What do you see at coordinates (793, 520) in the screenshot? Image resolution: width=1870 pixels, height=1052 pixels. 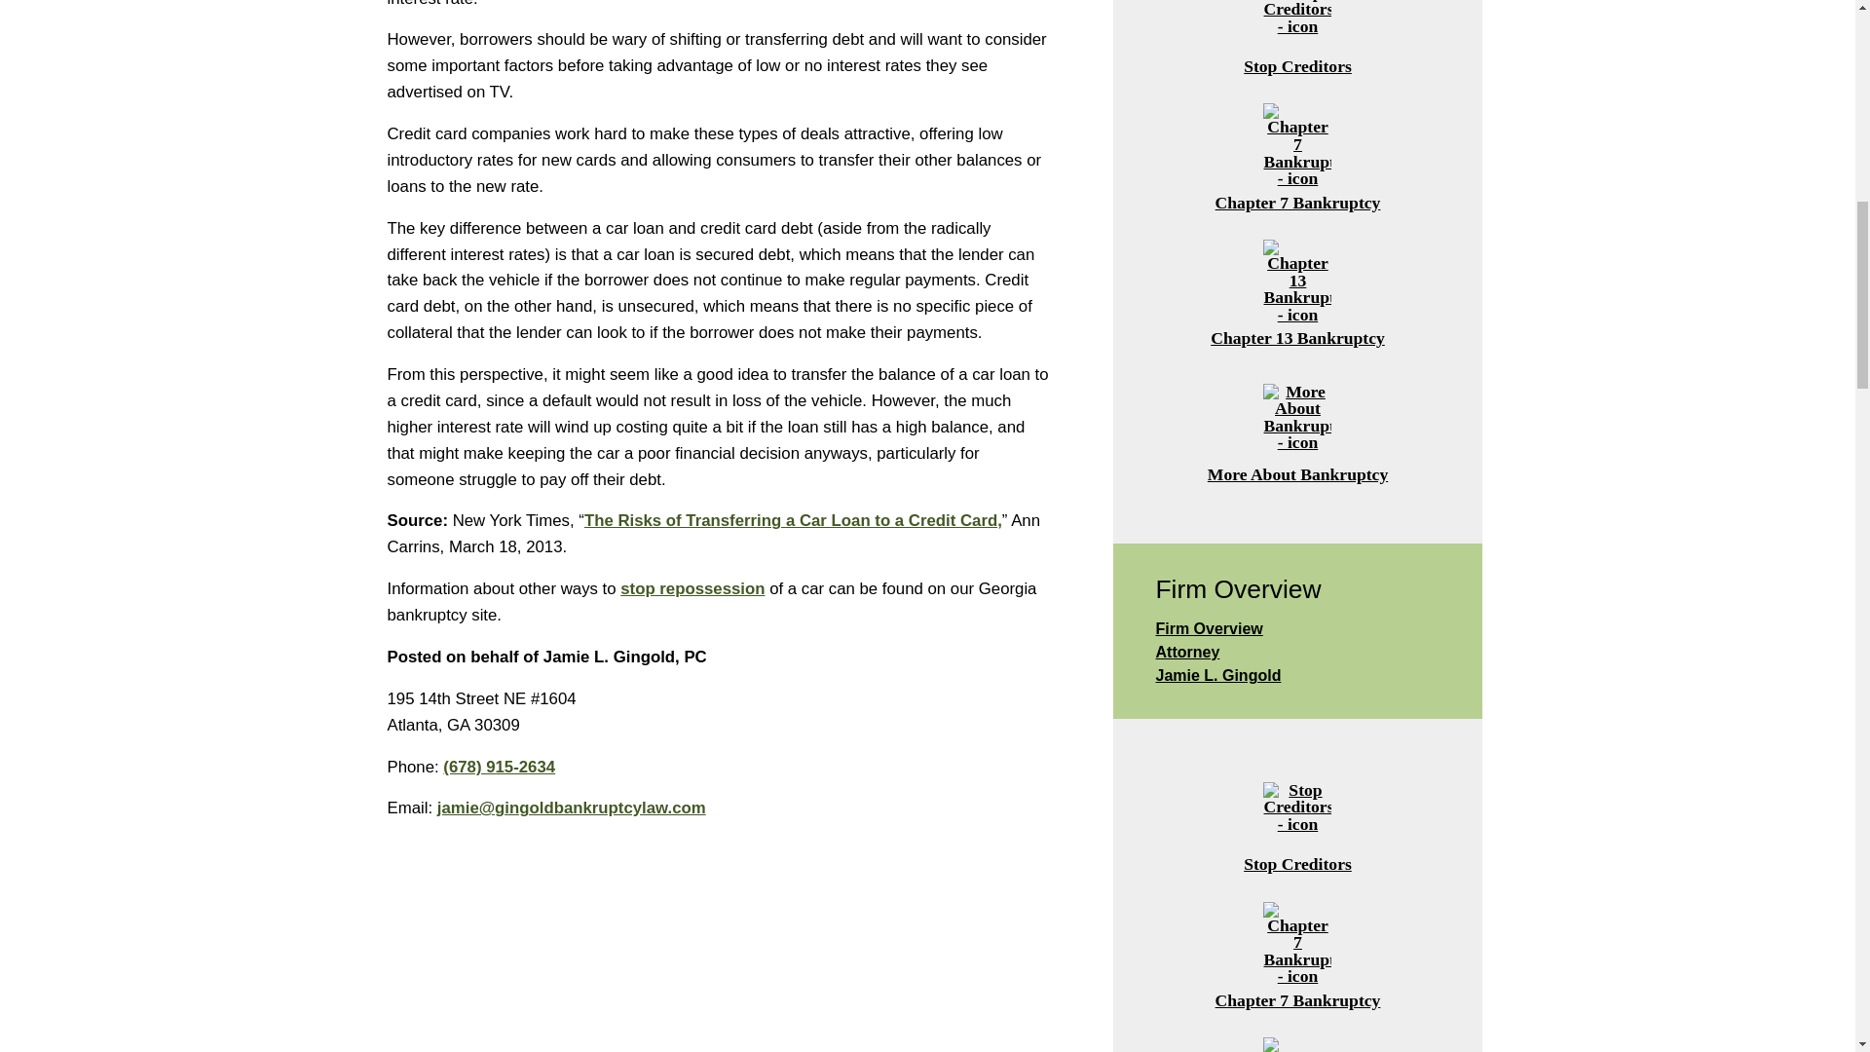 I see `The Risks of Transferring a Car Loan to a Credit Card,` at bounding box center [793, 520].